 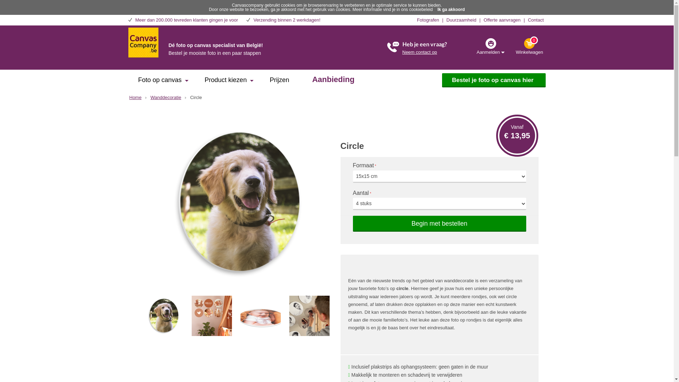 I want to click on Contact, so click(x=536, y=20).